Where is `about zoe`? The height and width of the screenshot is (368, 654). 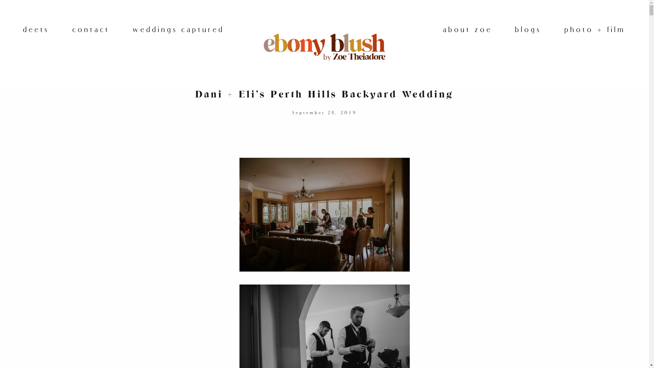 about zoe is located at coordinates (468, 29).